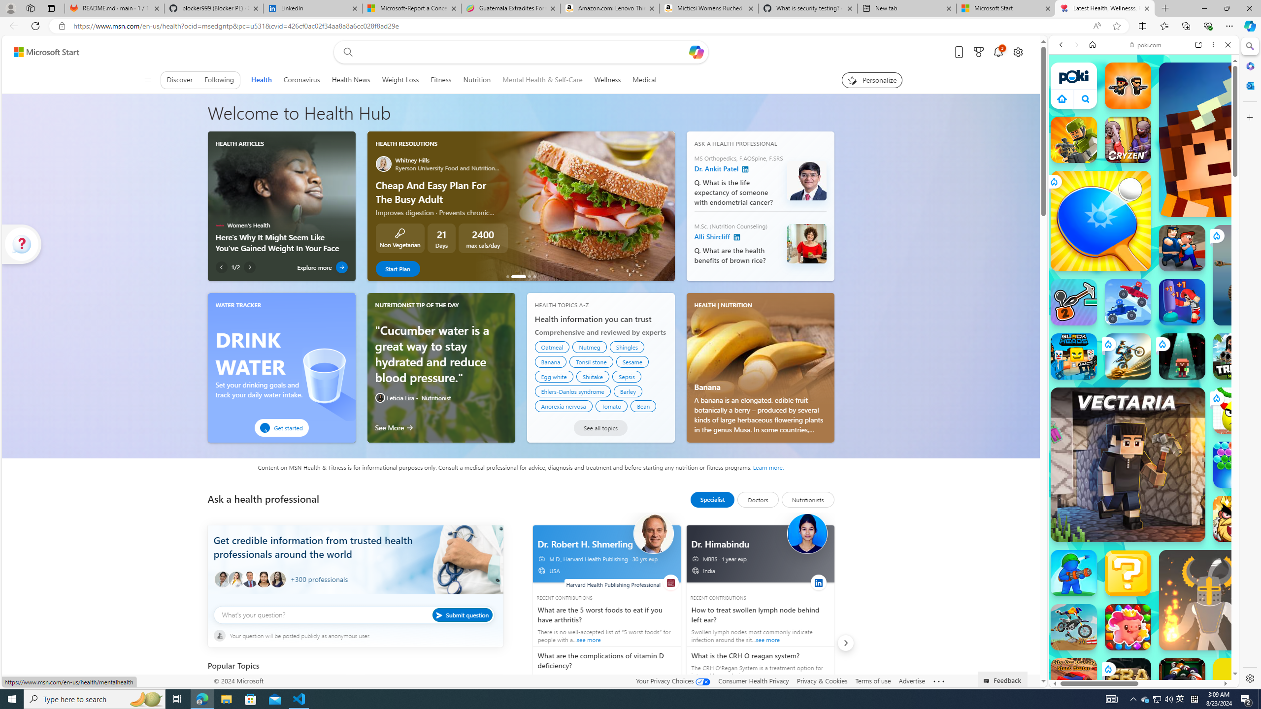 The width and height of the screenshot is (1261, 709). What do you see at coordinates (1144, 256) in the screenshot?
I see `Shooting Games` at bounding box center [1144, 256].